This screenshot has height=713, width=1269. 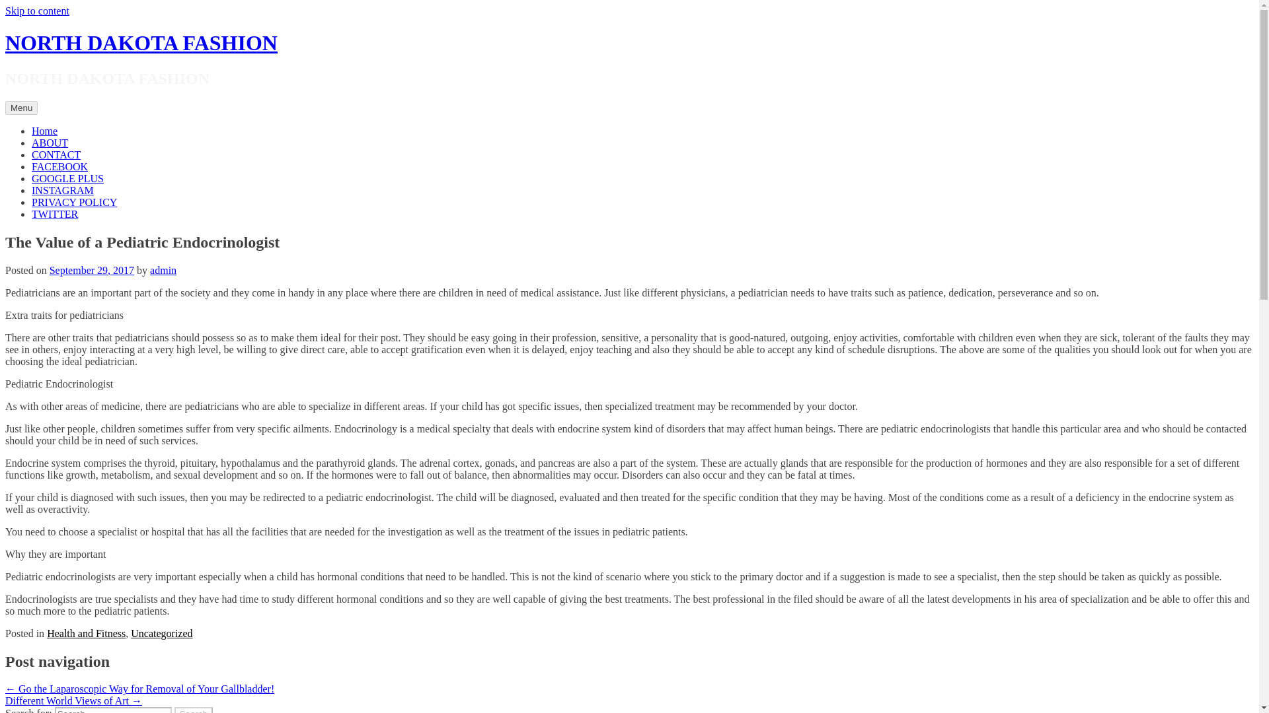 I want to click on ABOUT, so click(x=50, y=143).